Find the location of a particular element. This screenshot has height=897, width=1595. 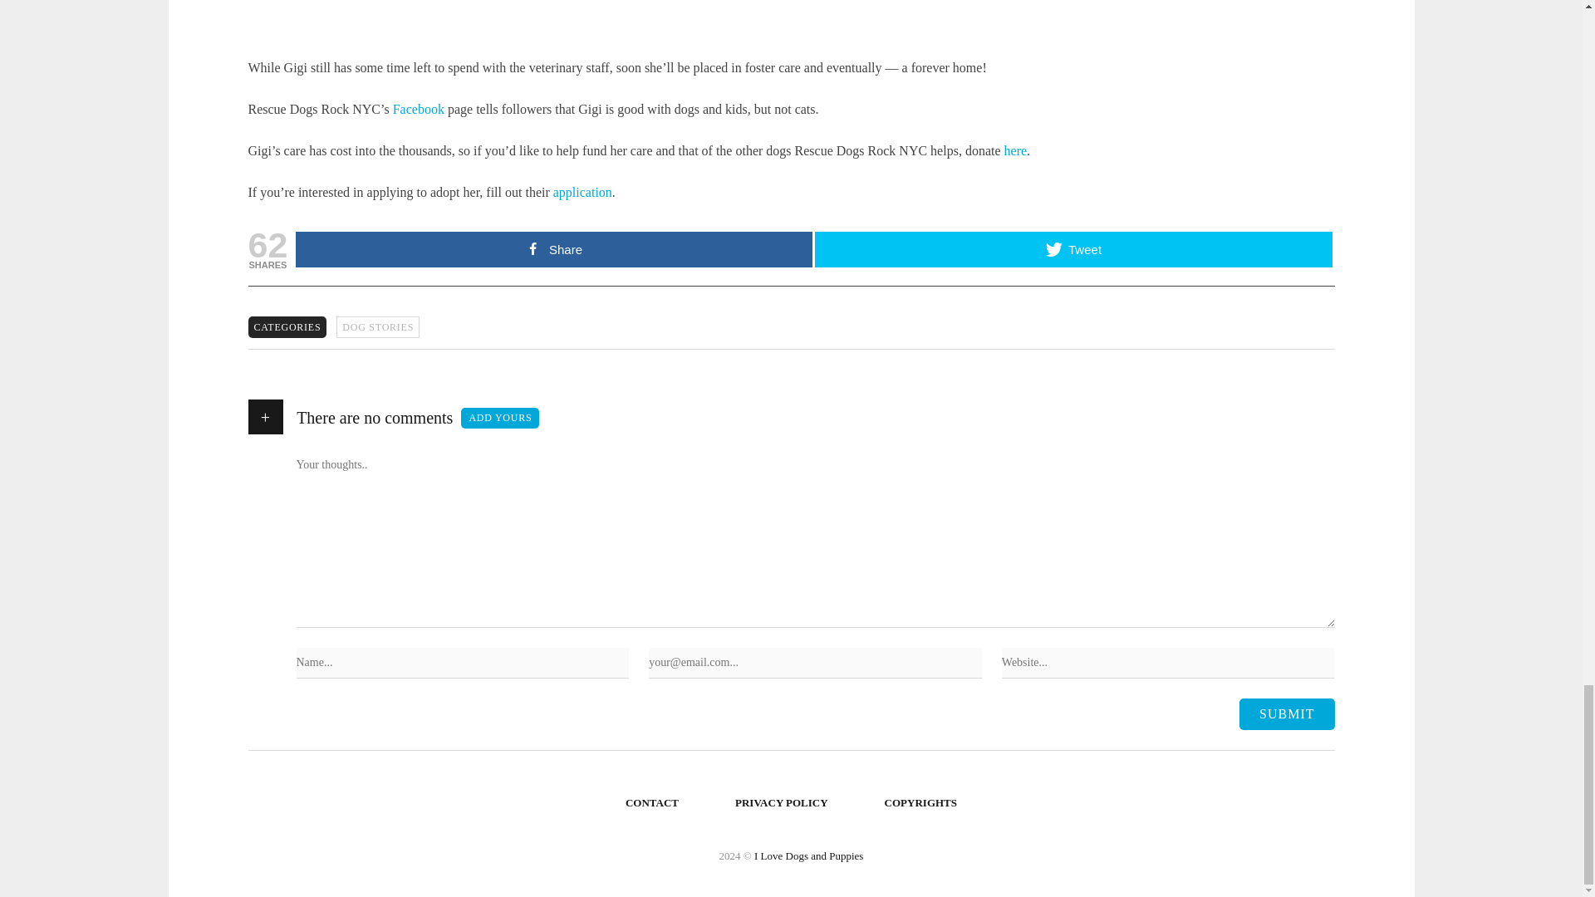

here is located at coordinates (1015, 150).